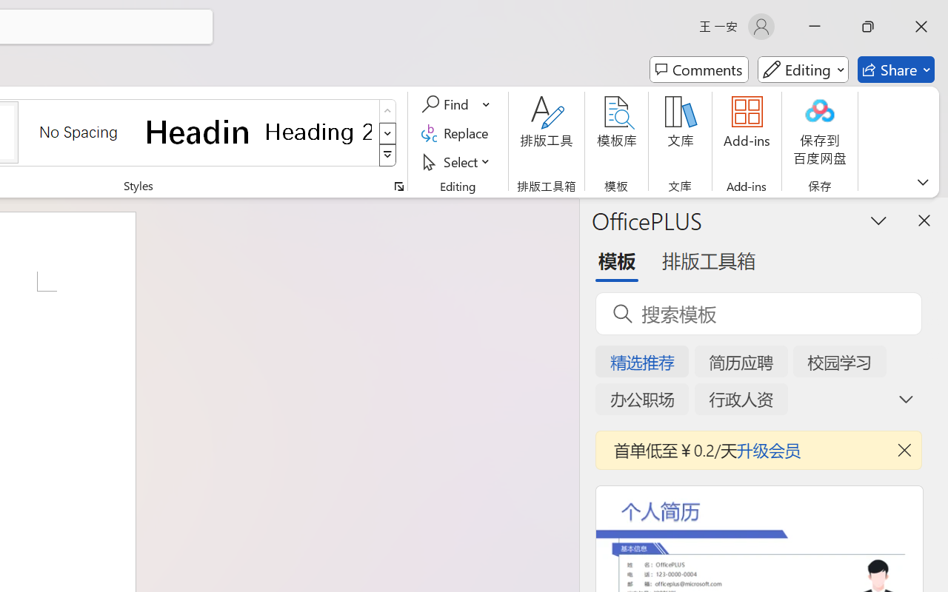  Describe the element at coordinates (923, 182) in the screenshot. I see `Ribbon Display Options` at that location.